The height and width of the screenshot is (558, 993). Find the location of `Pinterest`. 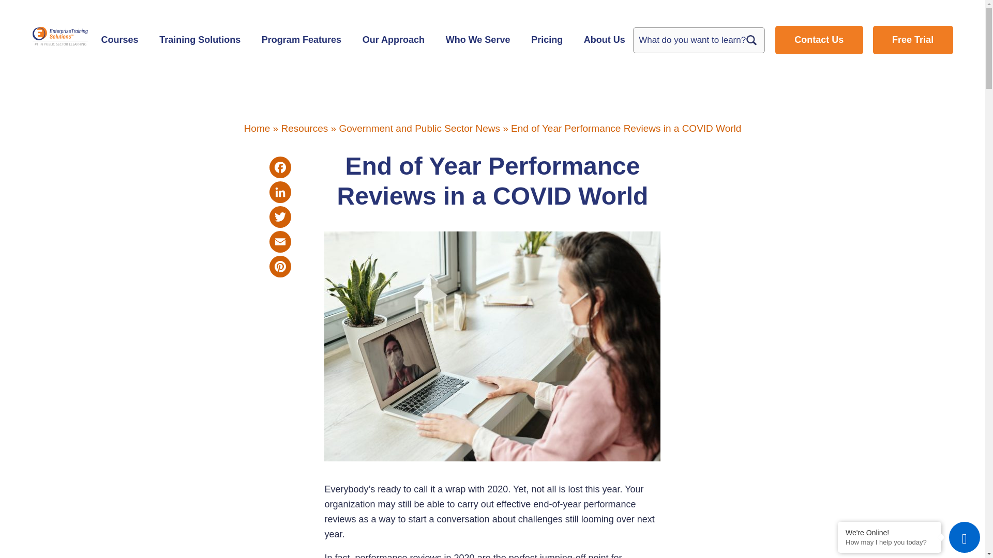

Pinterest is located at coordinates (280, 266).